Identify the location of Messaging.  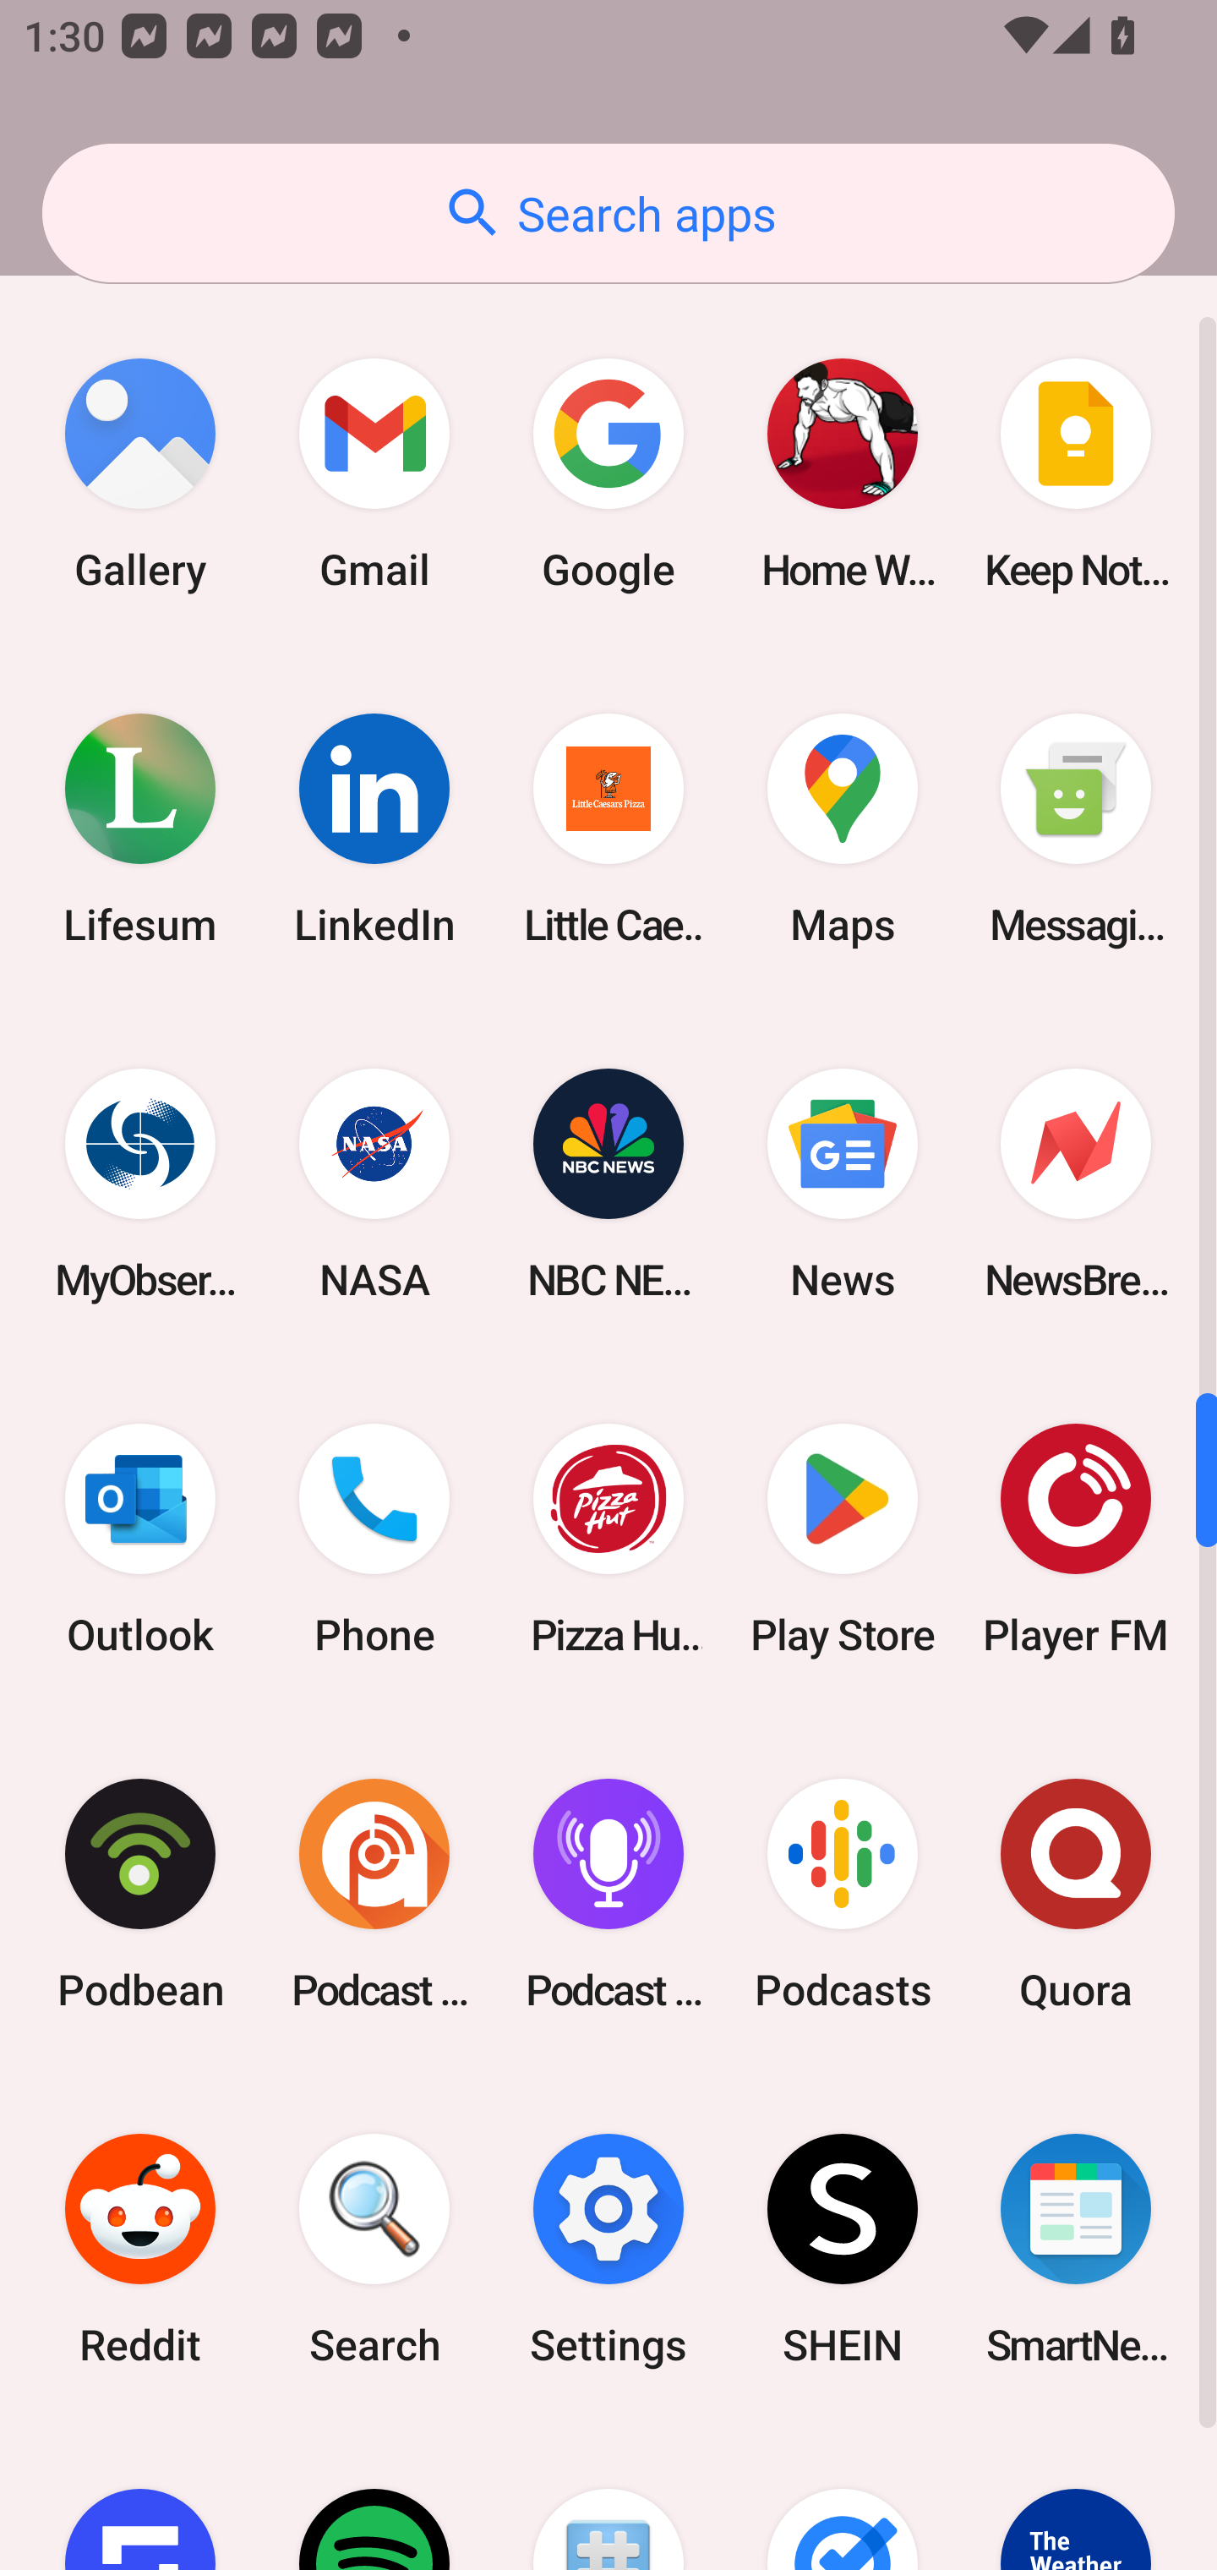
(1076, 830).